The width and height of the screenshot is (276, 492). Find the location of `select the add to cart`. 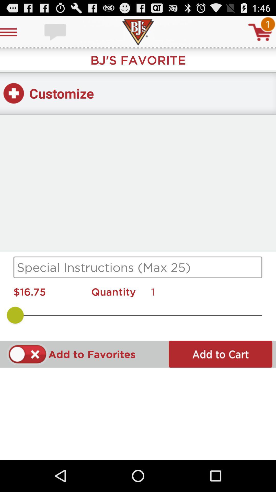

select the add to cart is located at coordinates (220, 354).